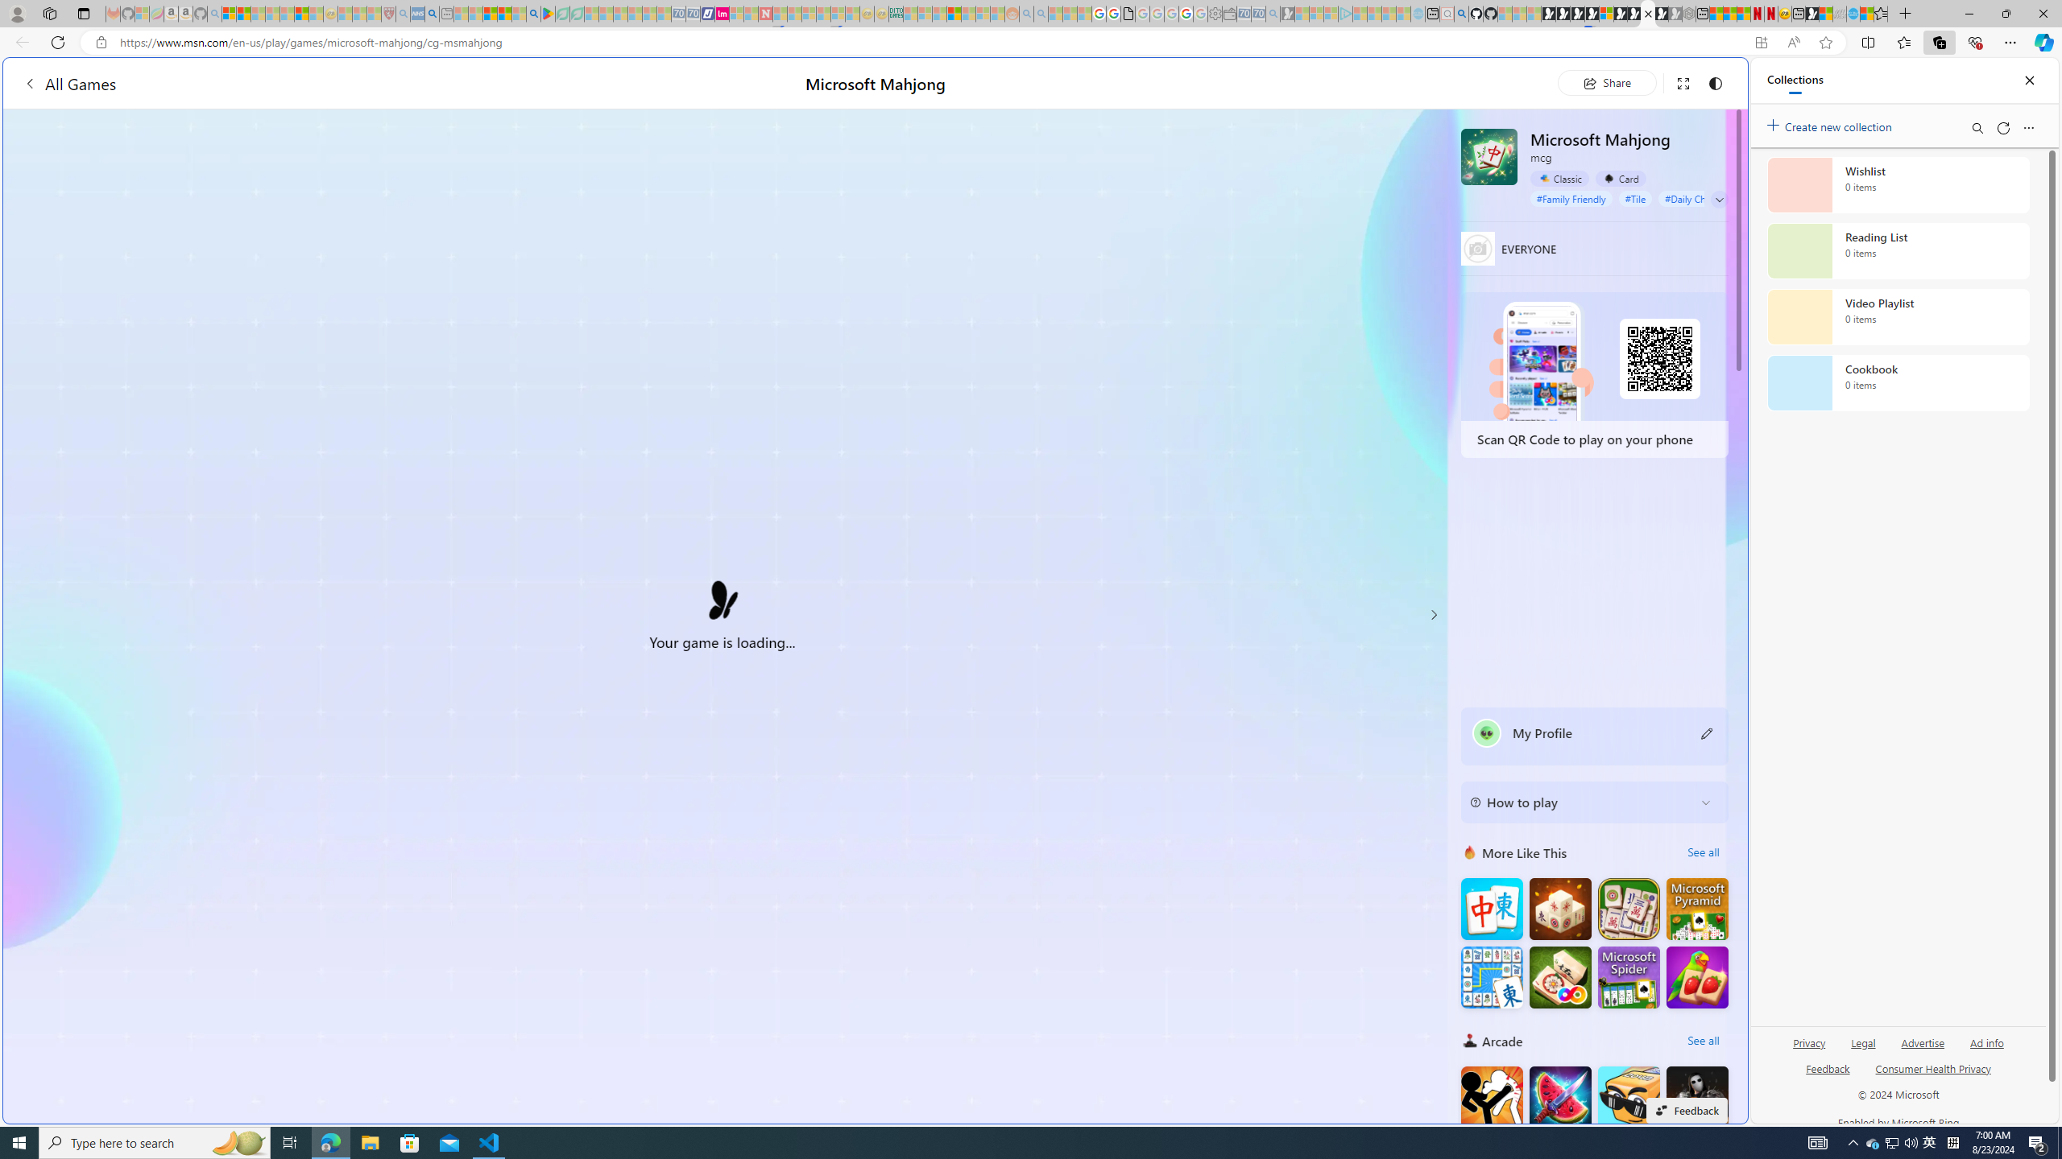 Image resolution: width=2062 pixels, height=1159 pixels. What do you see at coordinates (1719, 200) in the screenshot?
I see `Class: expand-arrow neutral` at bounding box center [1719, 200].